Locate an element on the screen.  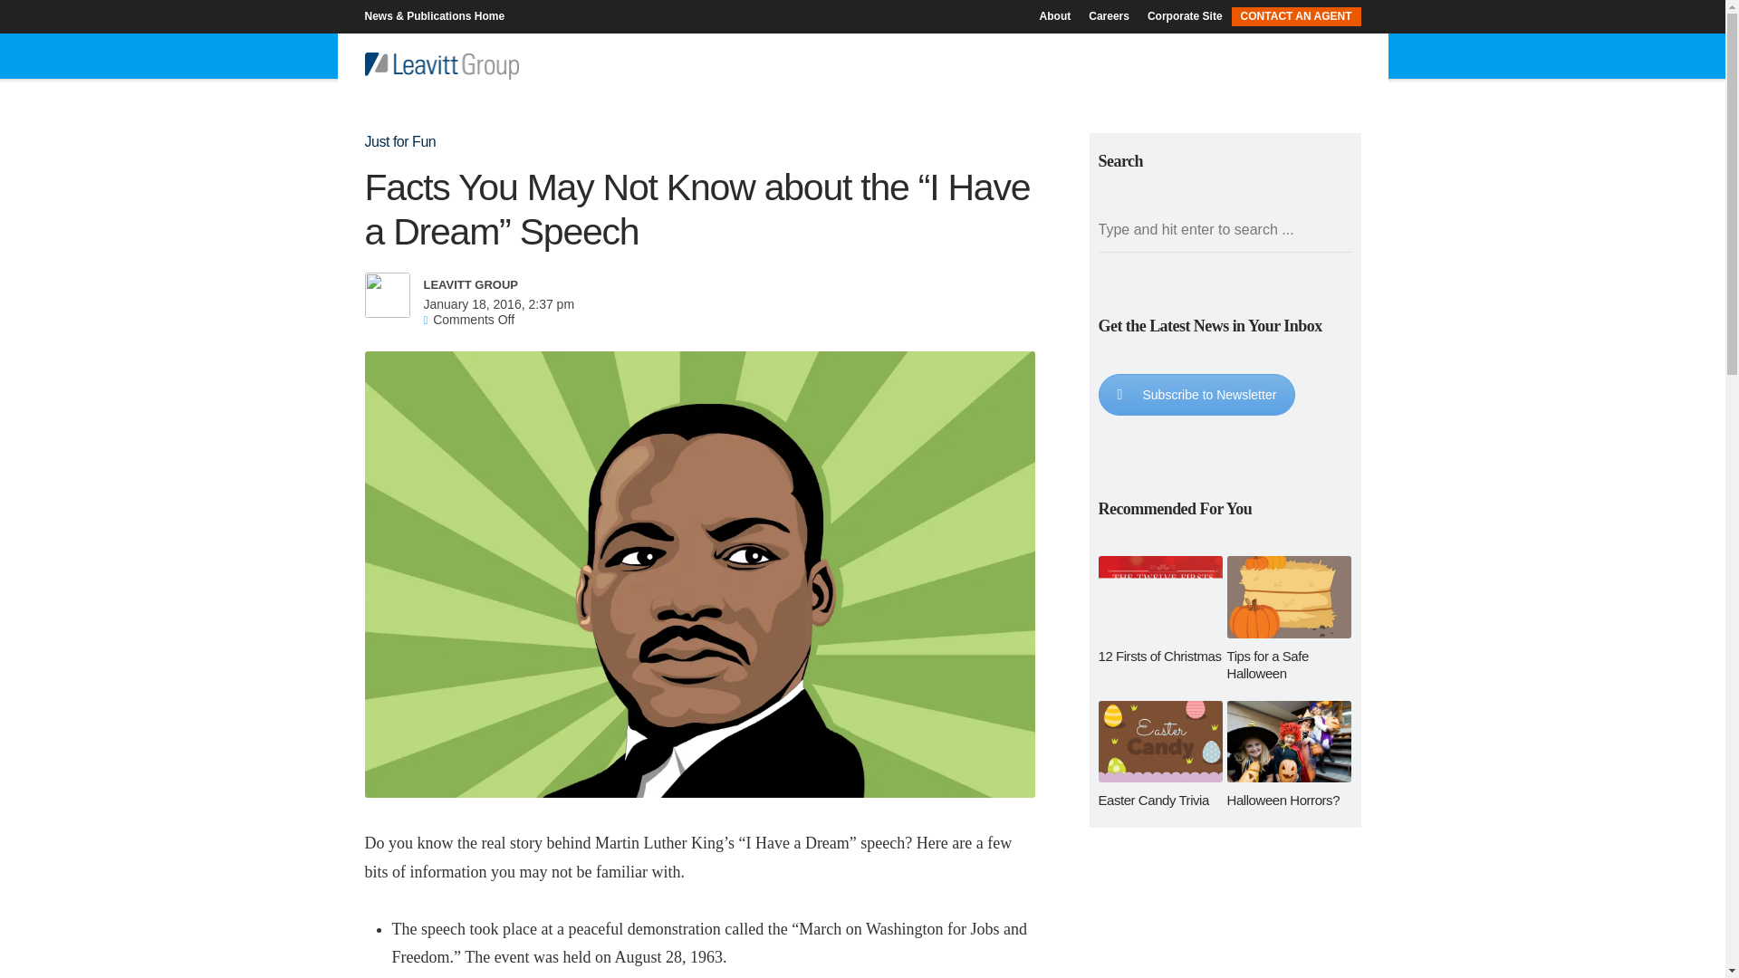
NEWS is located at coordinates (1114, 56).